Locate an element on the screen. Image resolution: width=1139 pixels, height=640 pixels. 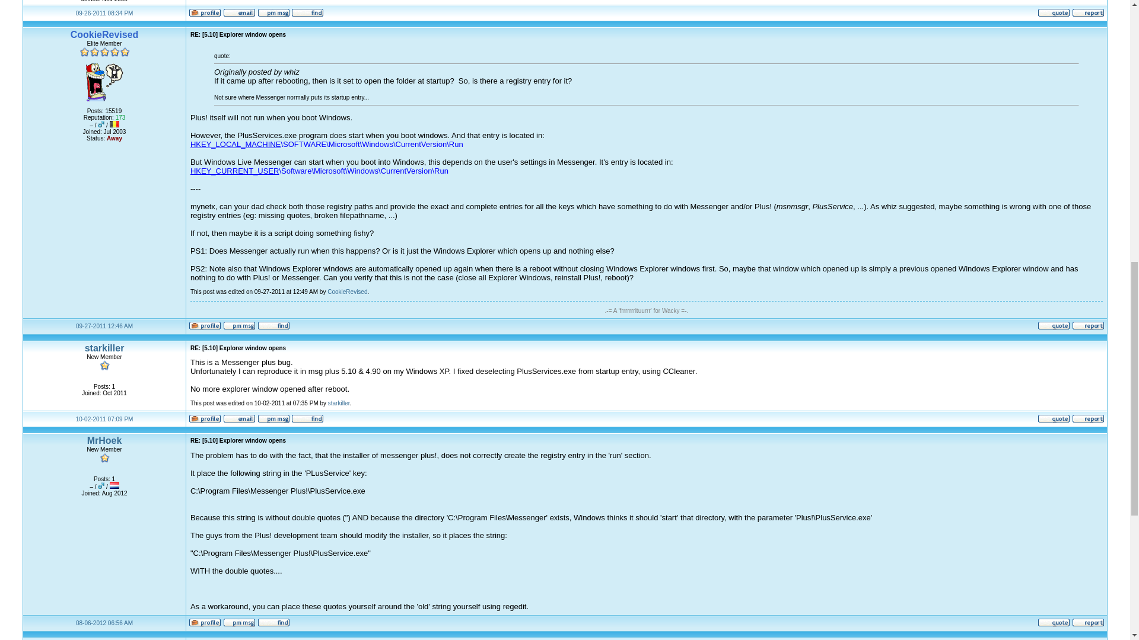
Report this post to the forum Moderators is located at coordinates (1088, 328).